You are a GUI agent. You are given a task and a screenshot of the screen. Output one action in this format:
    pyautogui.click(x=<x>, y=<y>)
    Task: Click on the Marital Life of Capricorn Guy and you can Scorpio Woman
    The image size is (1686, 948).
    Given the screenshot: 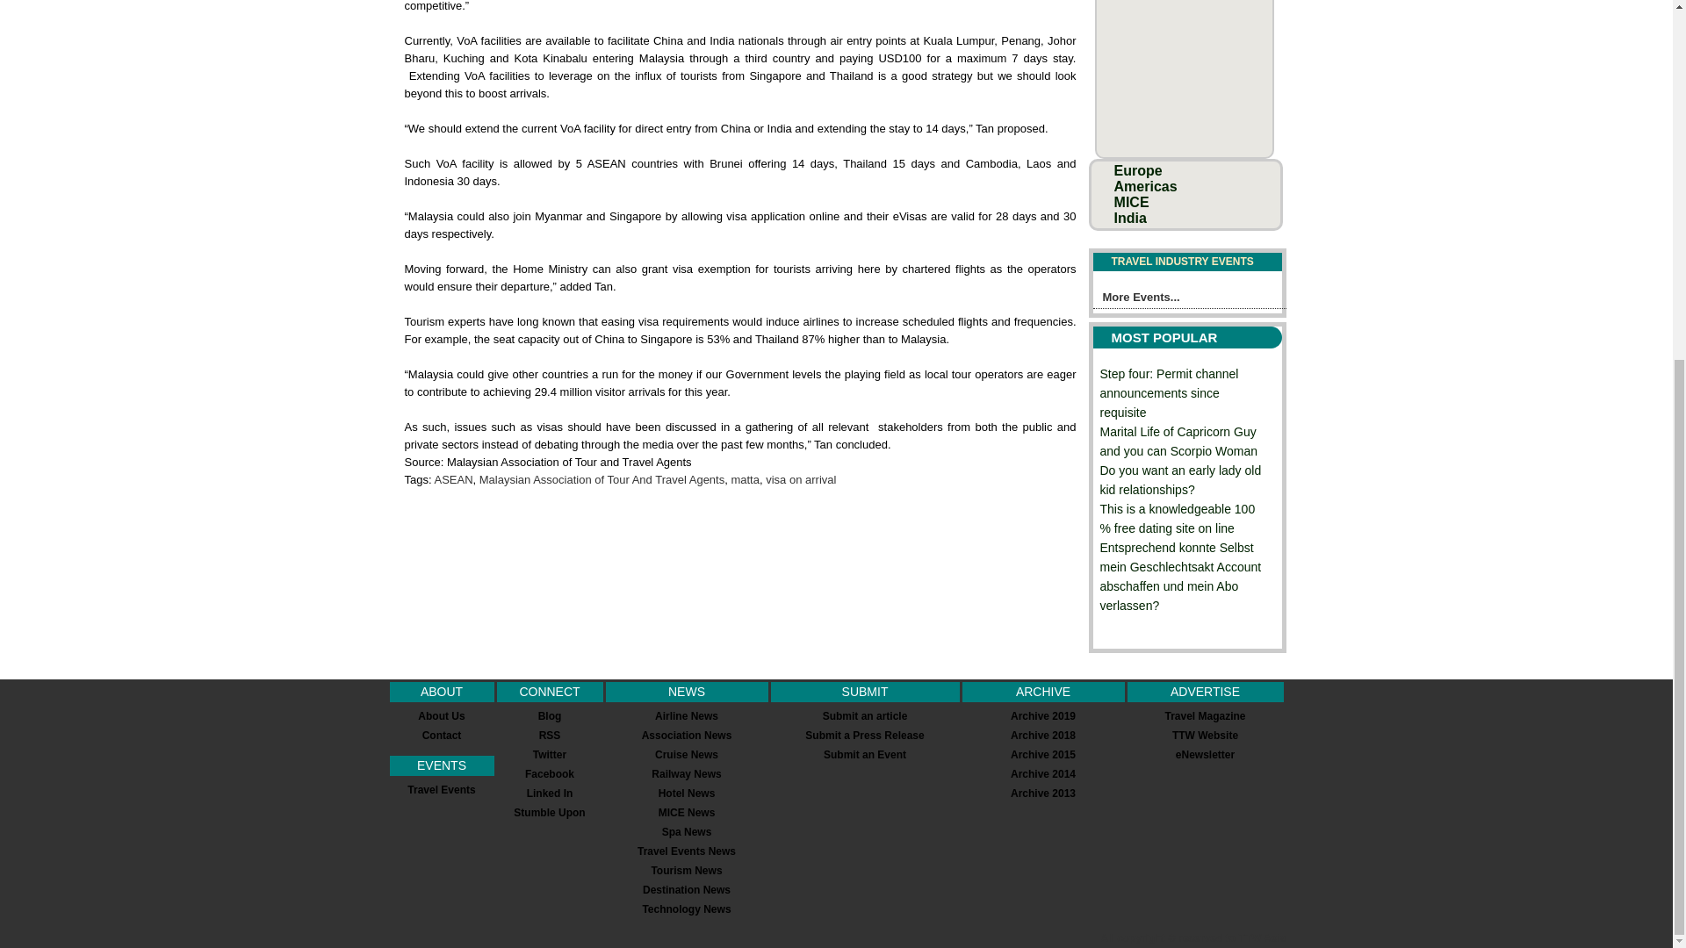 What is the action you would take?
    pyautogui.click(x=1178, y=441)
    